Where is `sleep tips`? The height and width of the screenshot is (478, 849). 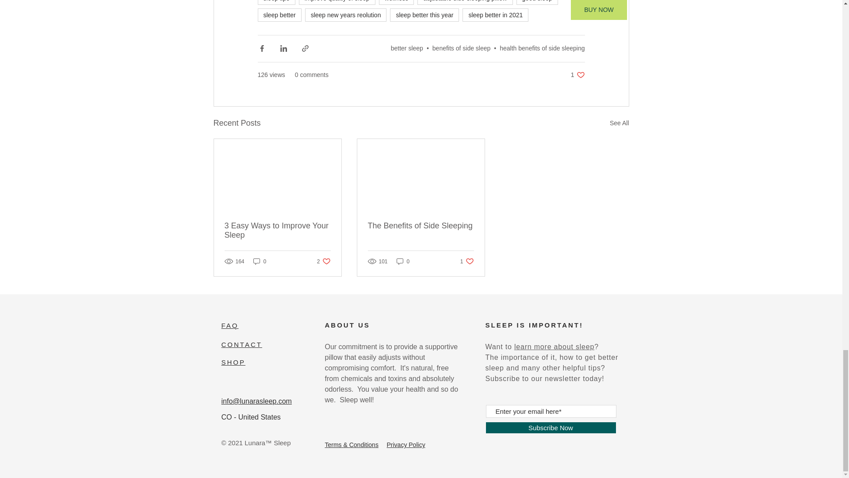 sleep tips is located at coordinates (276, 2).